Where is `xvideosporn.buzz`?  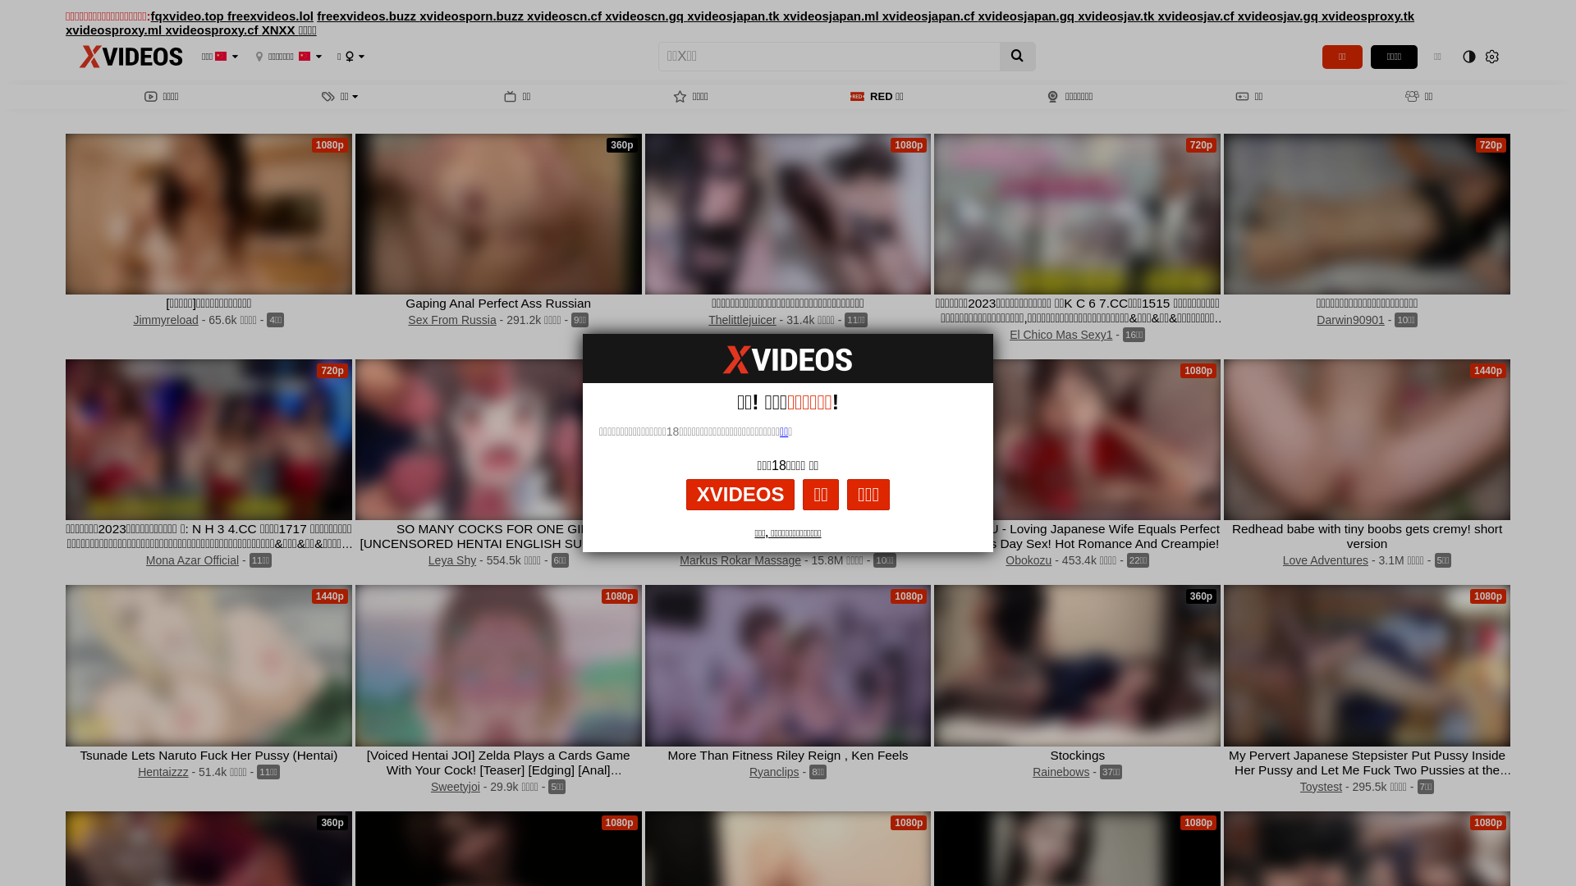 xvideosporn.buzz is located at coordinates (473, 16).